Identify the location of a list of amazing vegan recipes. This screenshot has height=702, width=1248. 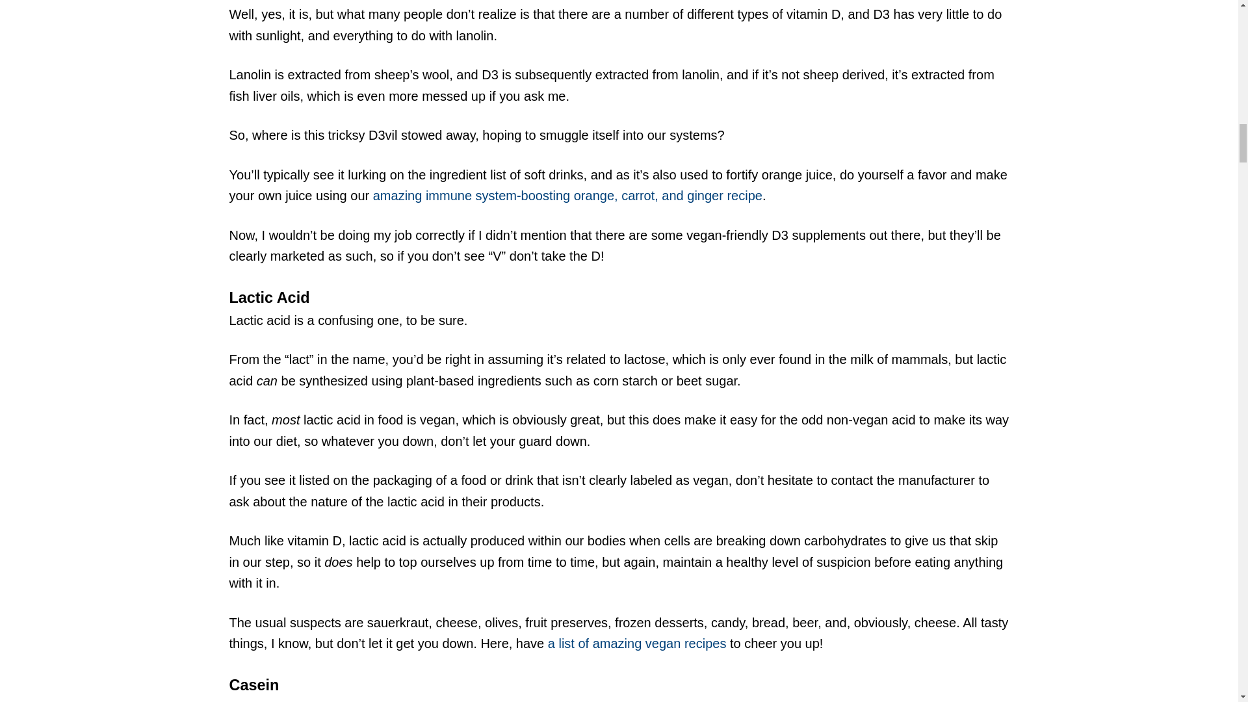
(637, 643).